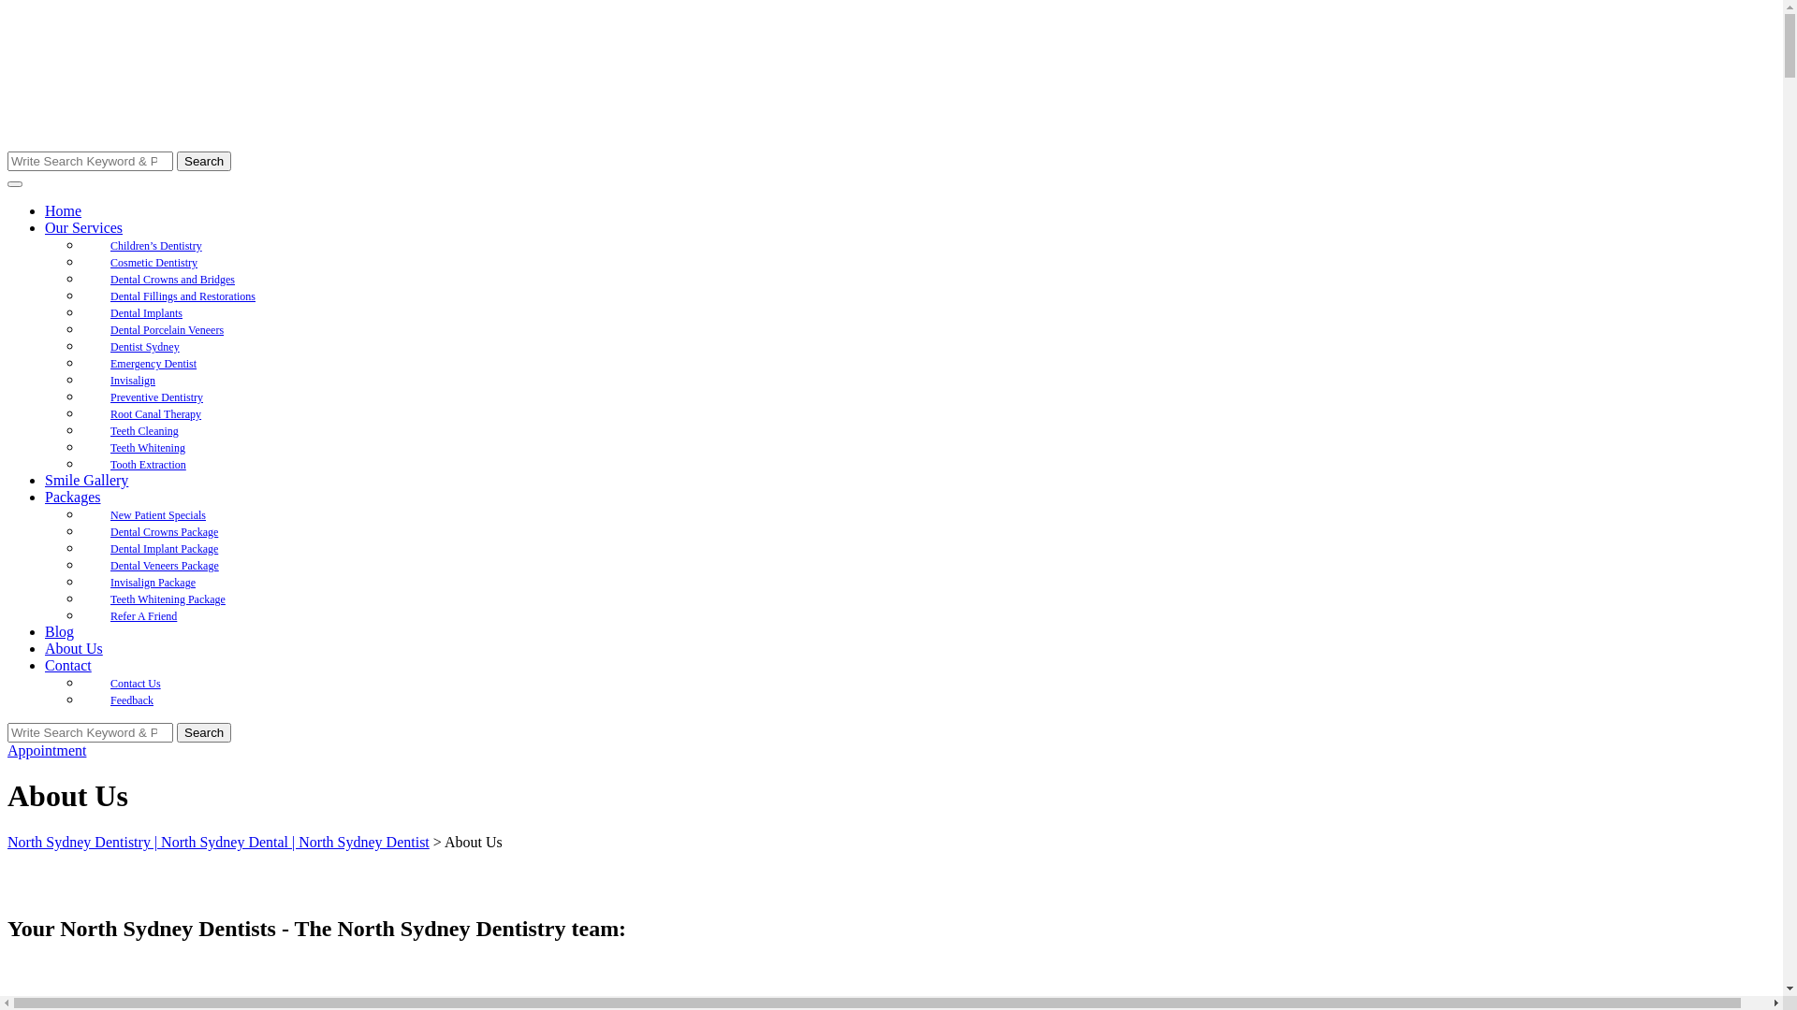 This screenshot has width=1797, height=1010. I want to click on Dental Crowns Package, so click(165, 532).